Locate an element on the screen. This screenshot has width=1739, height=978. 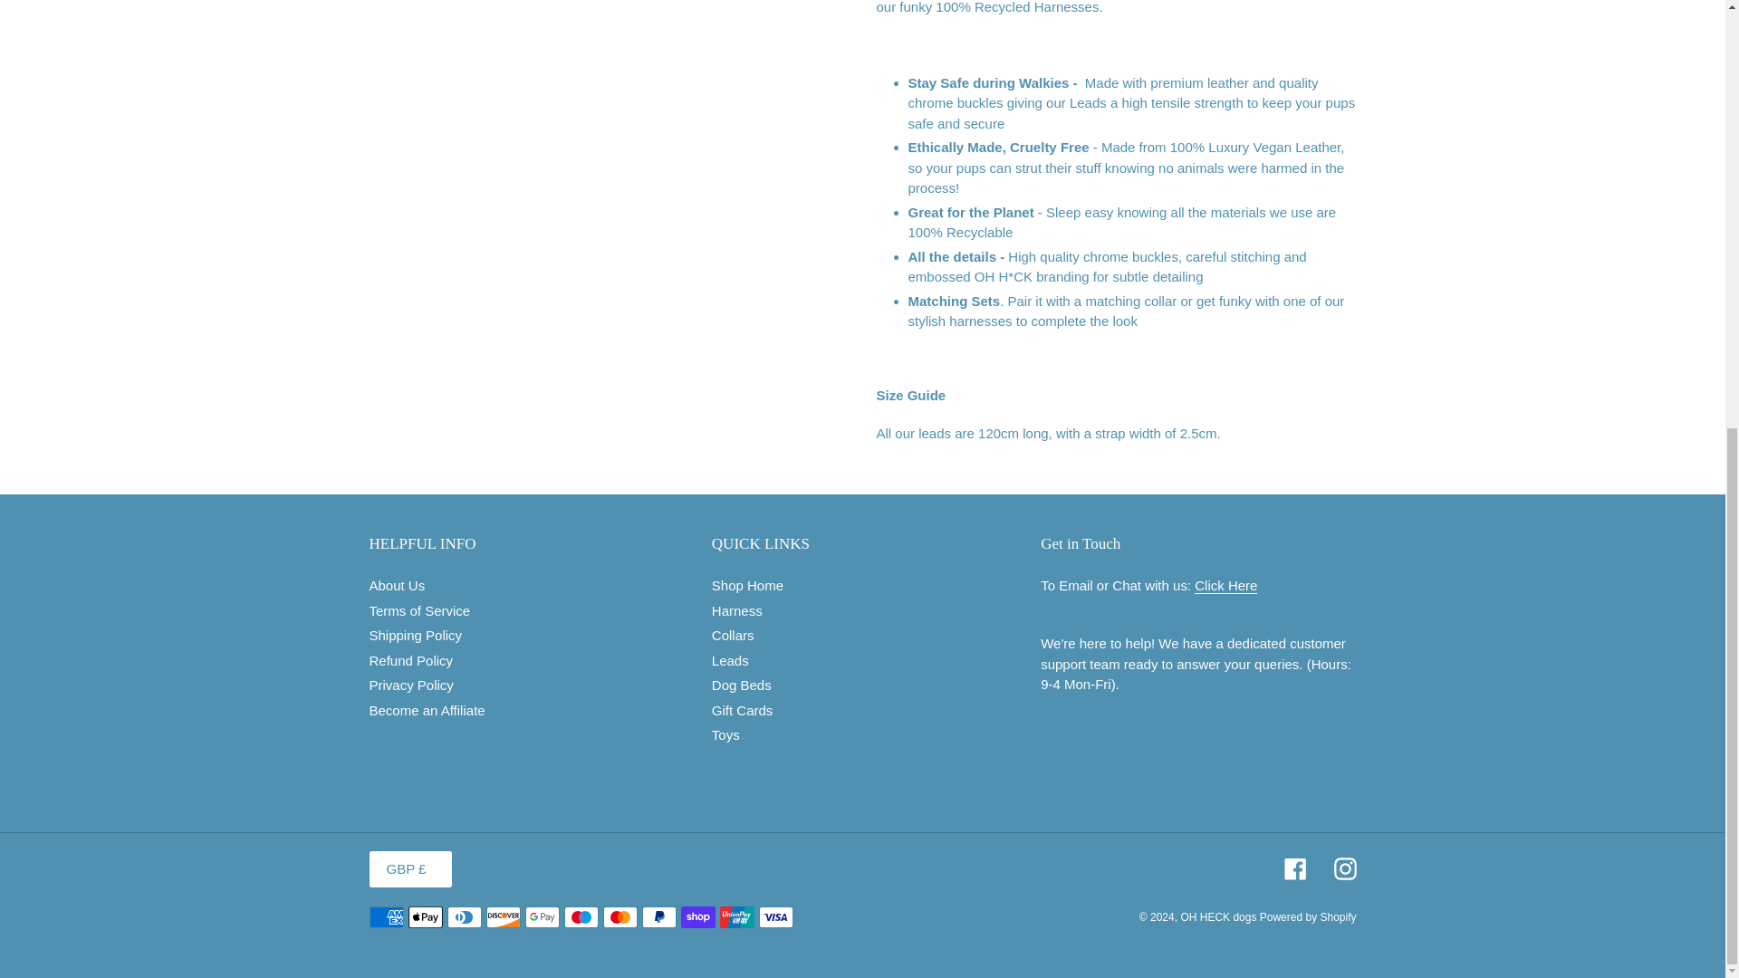
About Us is located at coordinates (397, 585).